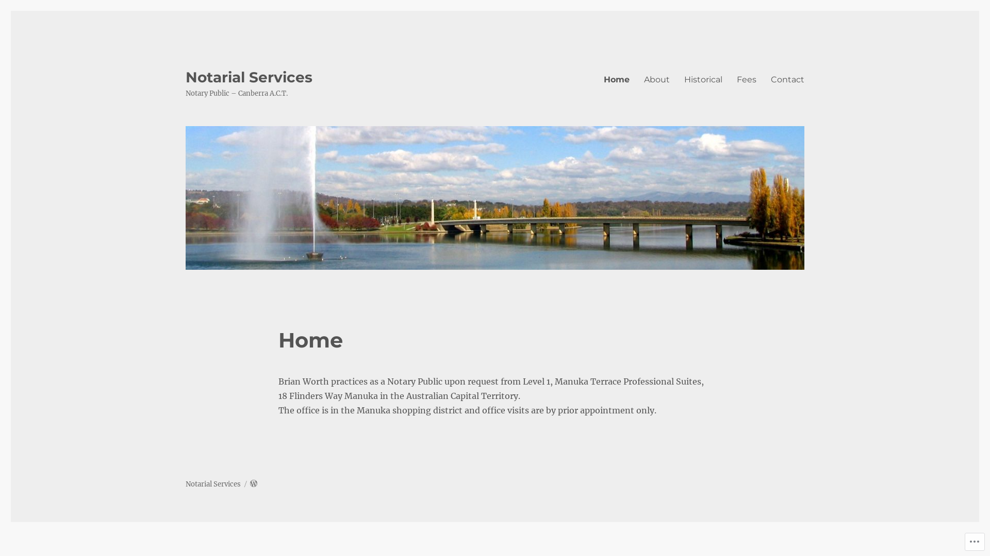 Image resolution: width=990 pixels, height=556 pixels. Describe the element at coordinates (747, 79) in the screenshot. I see `Fees` at that location.